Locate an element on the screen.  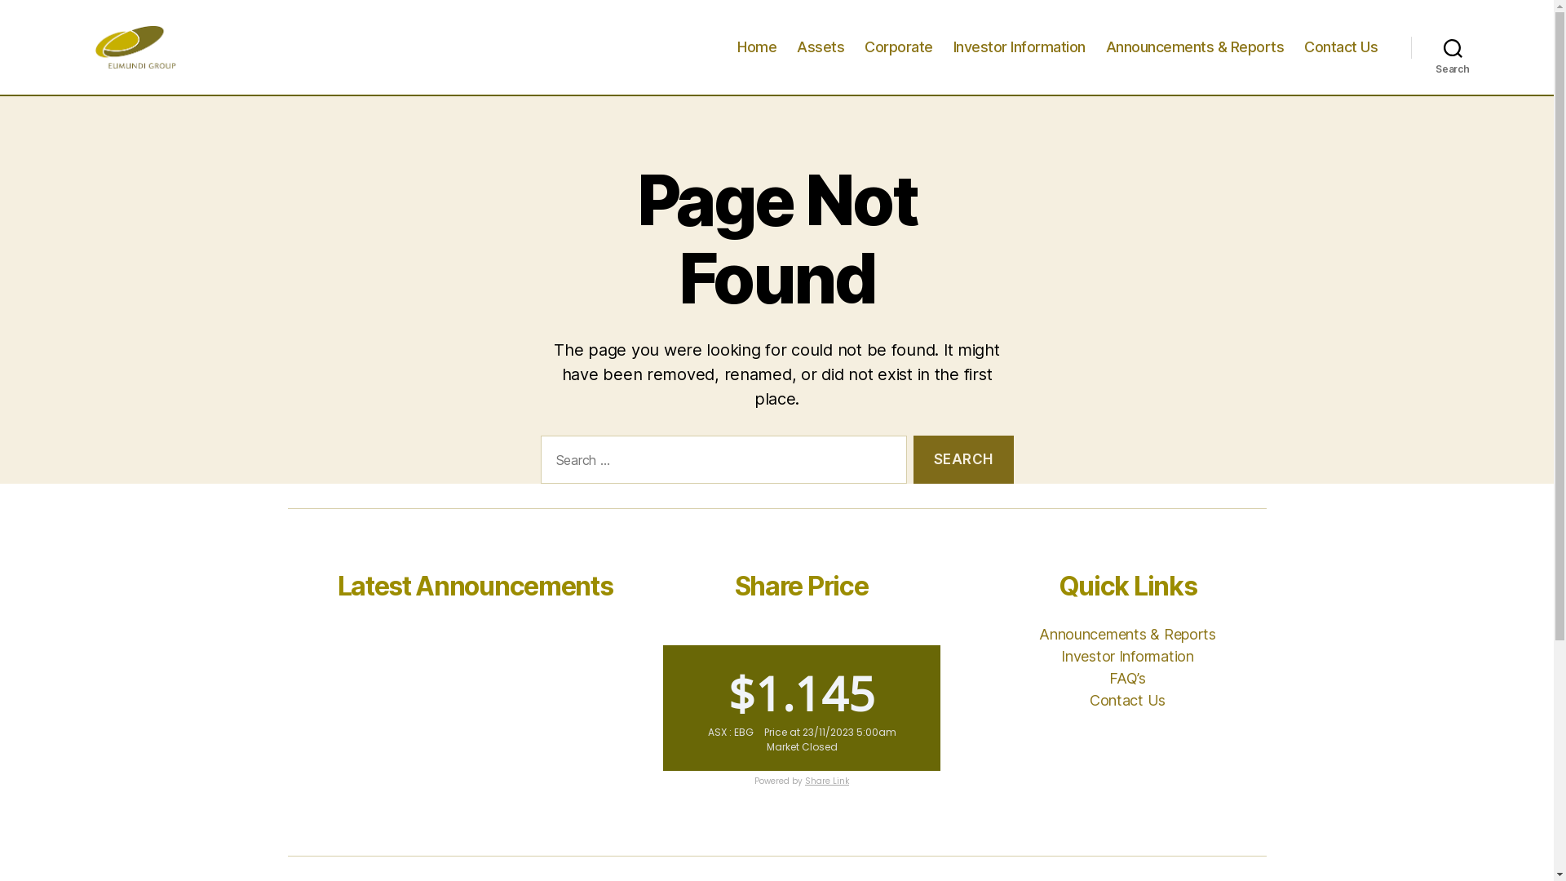
Investor Information is located at coordinates (1127, 656).